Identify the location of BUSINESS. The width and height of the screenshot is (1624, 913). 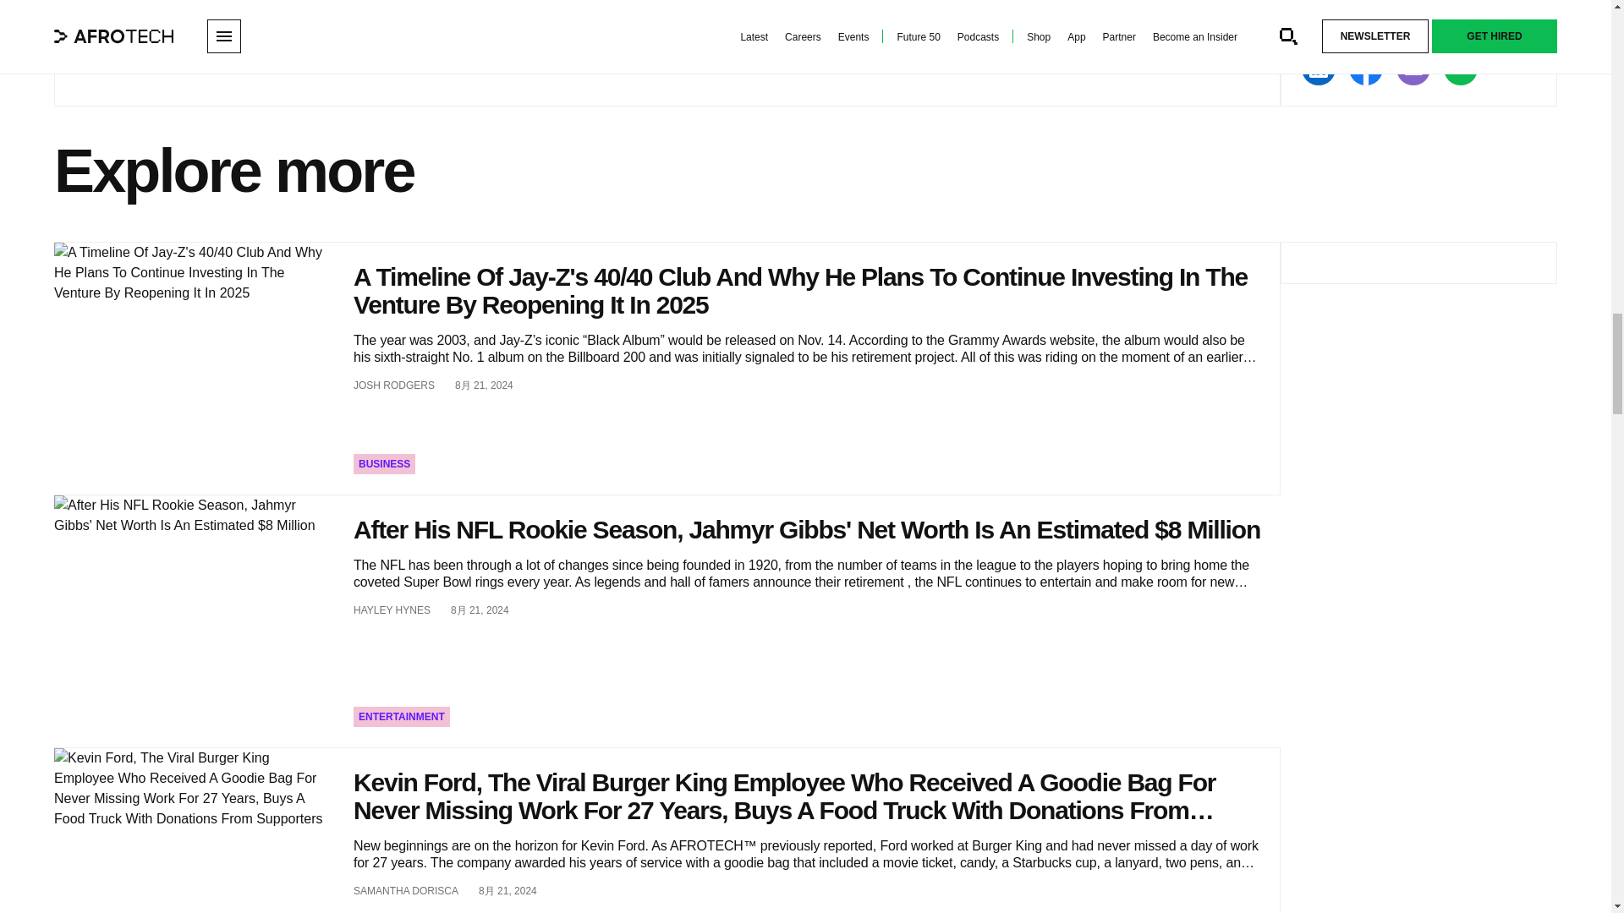
(384, 463).